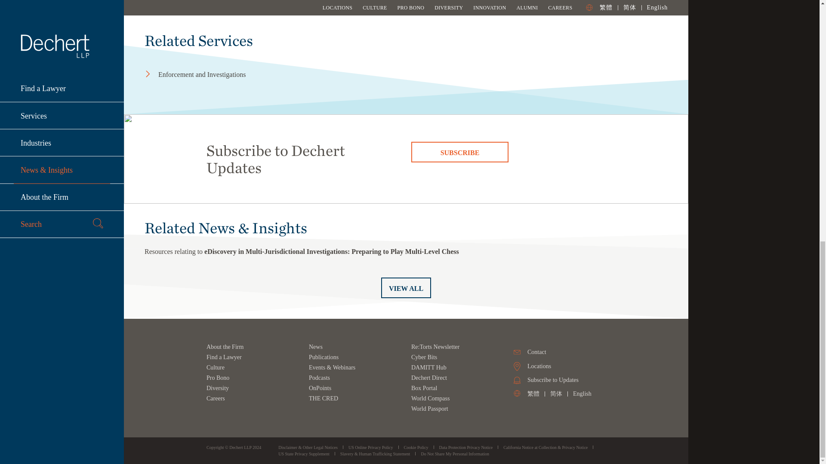 This screenshot has height=464, width=826. What do you see at coordinates (230, 75) in the screenshot?
I see `Enforcement and Investigations` at bounding box center [230, 75].